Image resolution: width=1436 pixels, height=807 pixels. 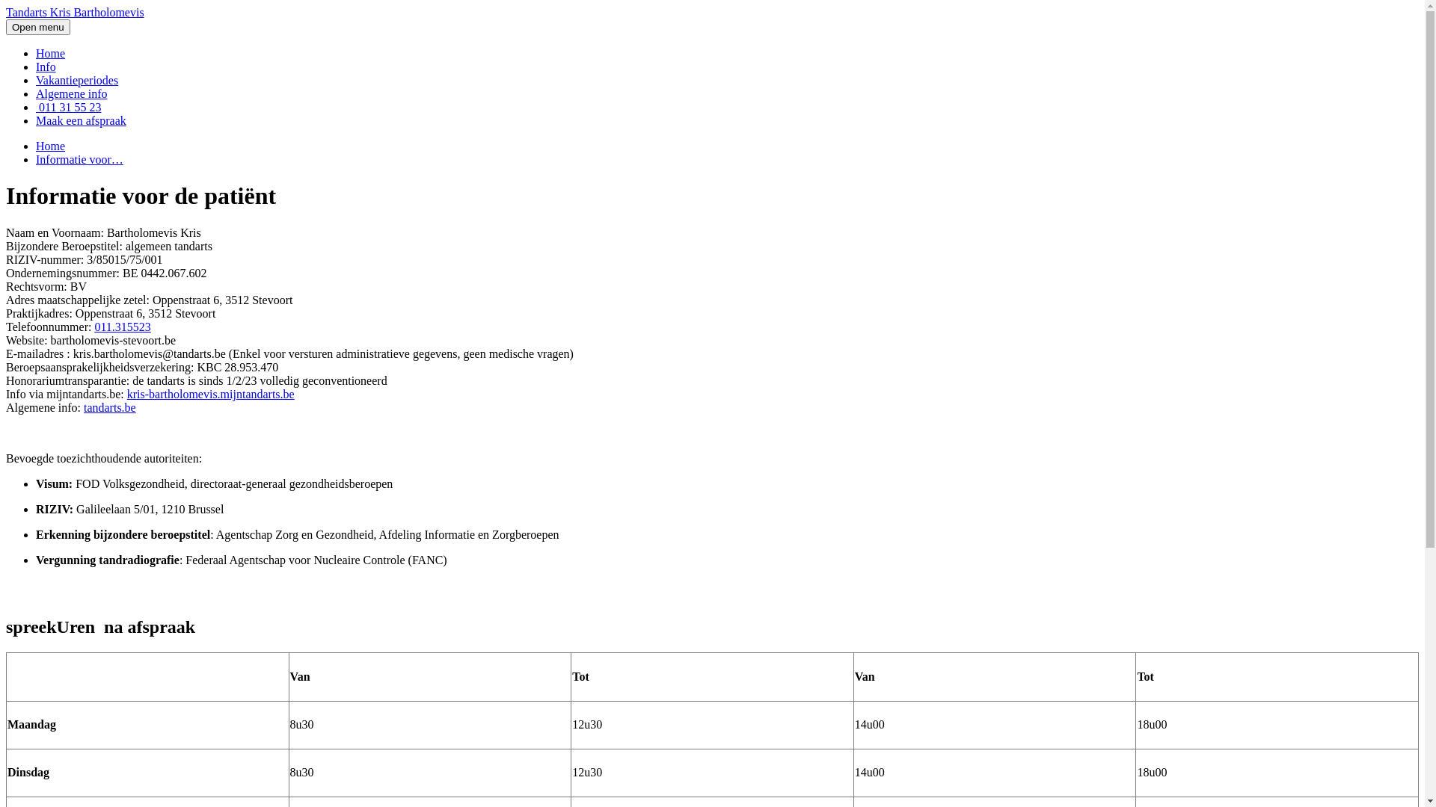 What do you see at coordinates (72, 94) in the screenshot?
I see `Algemene info` at bounding box center [72, 94].